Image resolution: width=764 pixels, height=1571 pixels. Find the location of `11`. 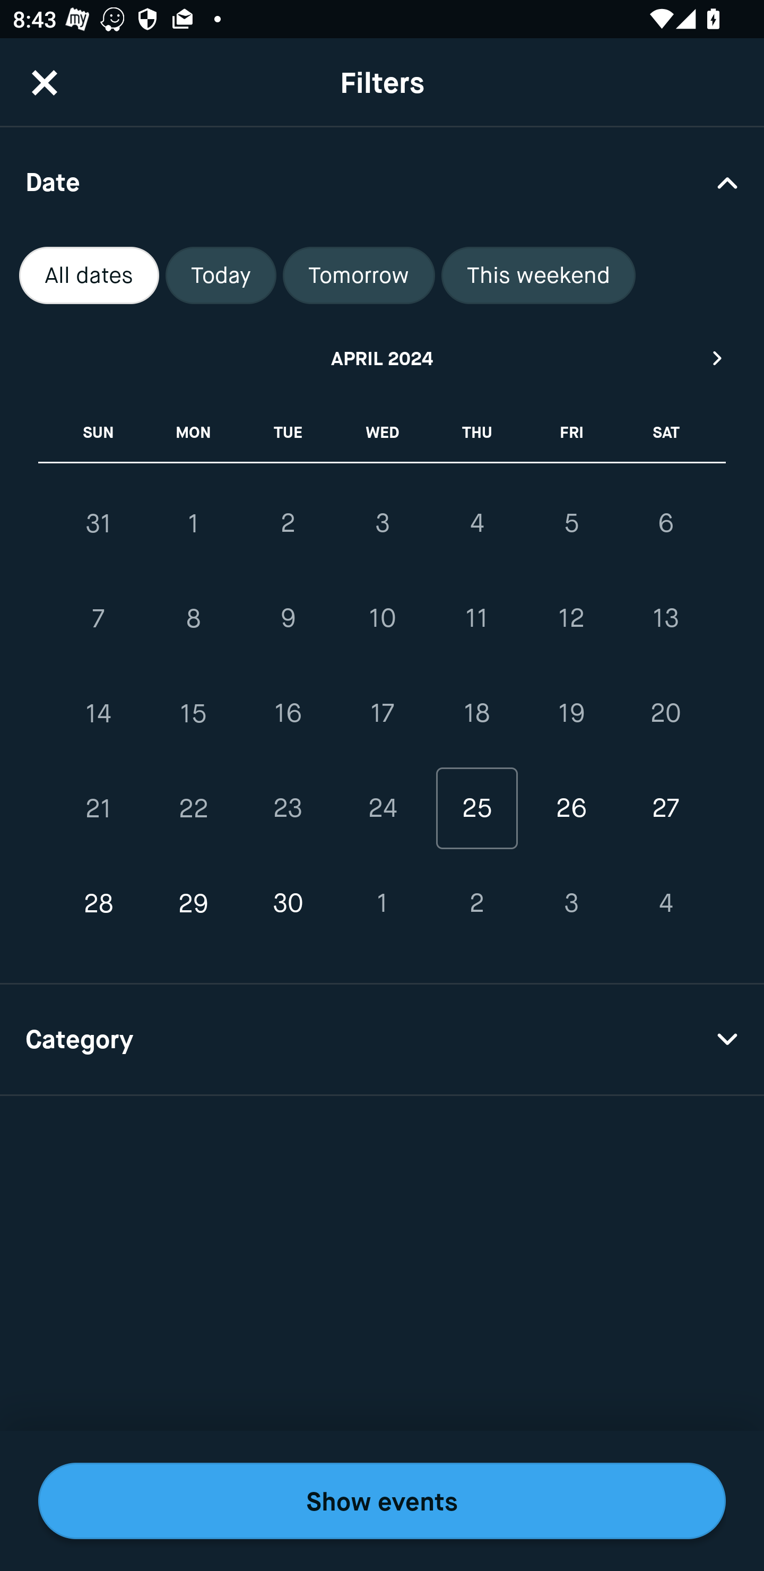

11 is located at coordinates (476, 619).